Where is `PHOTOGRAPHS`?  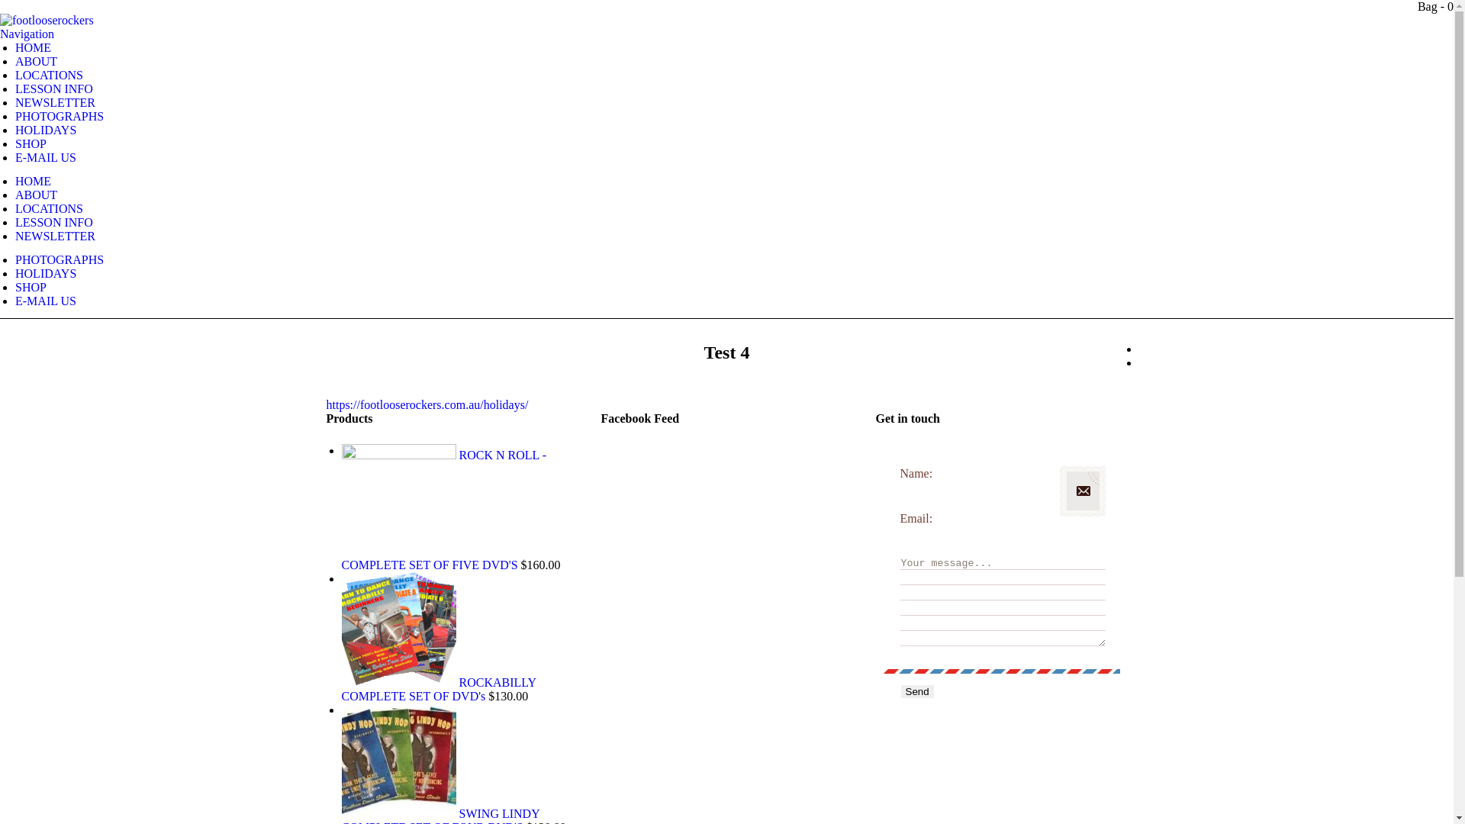 PHOTOGRAPHS is located at coordinates (60, 259).